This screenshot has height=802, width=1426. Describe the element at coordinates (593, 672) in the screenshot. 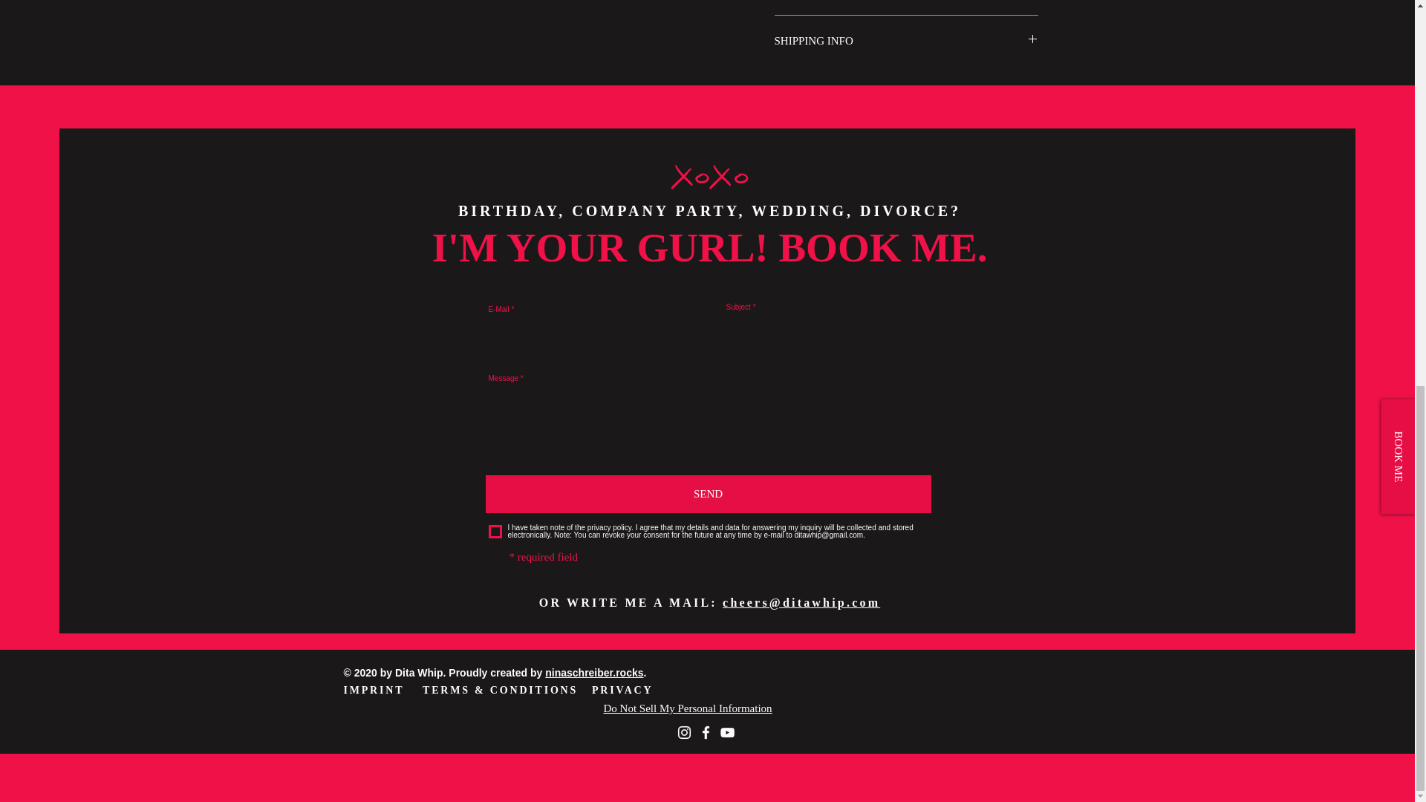

I see `ninaschreiber.rocks` at that location.